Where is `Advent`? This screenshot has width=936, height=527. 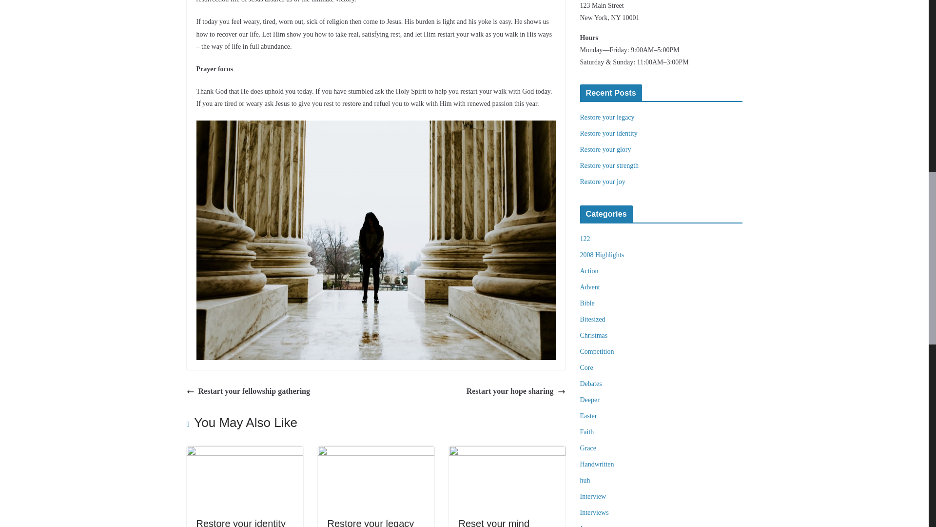 Advent is located at coordinates (590, 287).